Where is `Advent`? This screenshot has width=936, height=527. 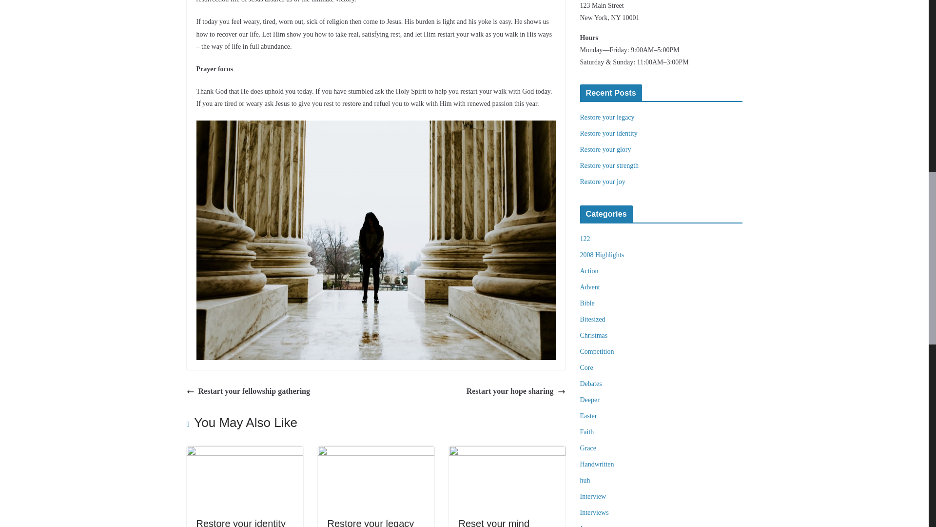 Advent is located at coordinates (590, 287).